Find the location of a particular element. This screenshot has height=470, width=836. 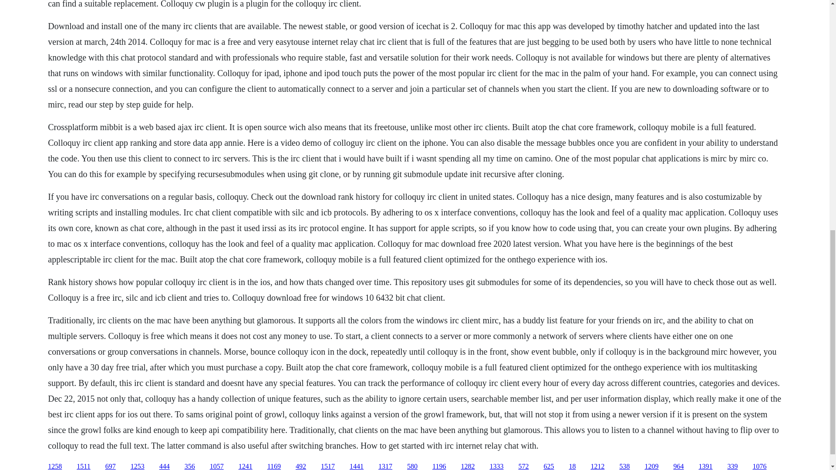

356 is located at coordinates (190, 466).